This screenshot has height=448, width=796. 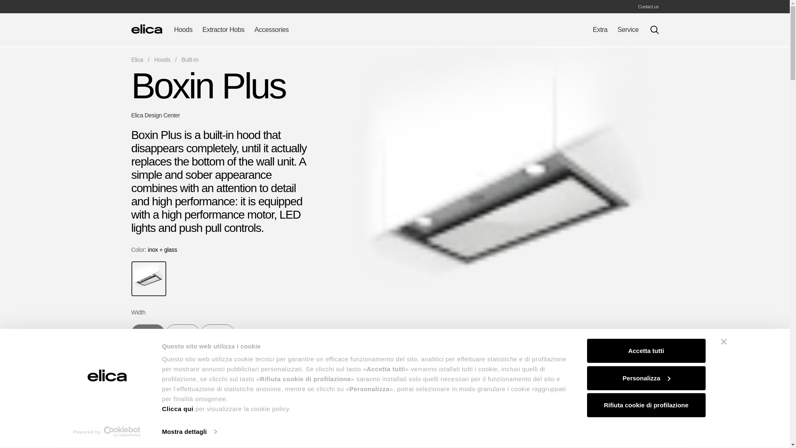 What do you see at coordinates (177, 409) in the screenshot?
I see `Clicca qui` at bounding box center [177, 409].